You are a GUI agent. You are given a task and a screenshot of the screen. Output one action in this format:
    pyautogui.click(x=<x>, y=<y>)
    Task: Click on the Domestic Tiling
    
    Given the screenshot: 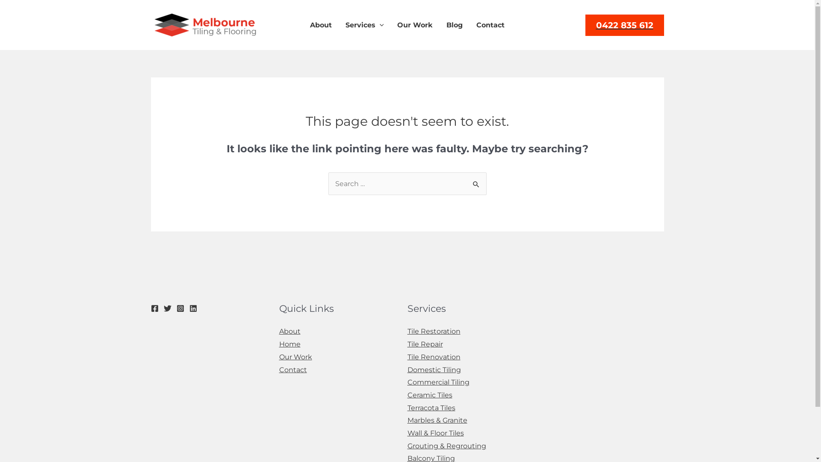 What is the action you would take?
    pyautogui.click(x=434, y=370)
    